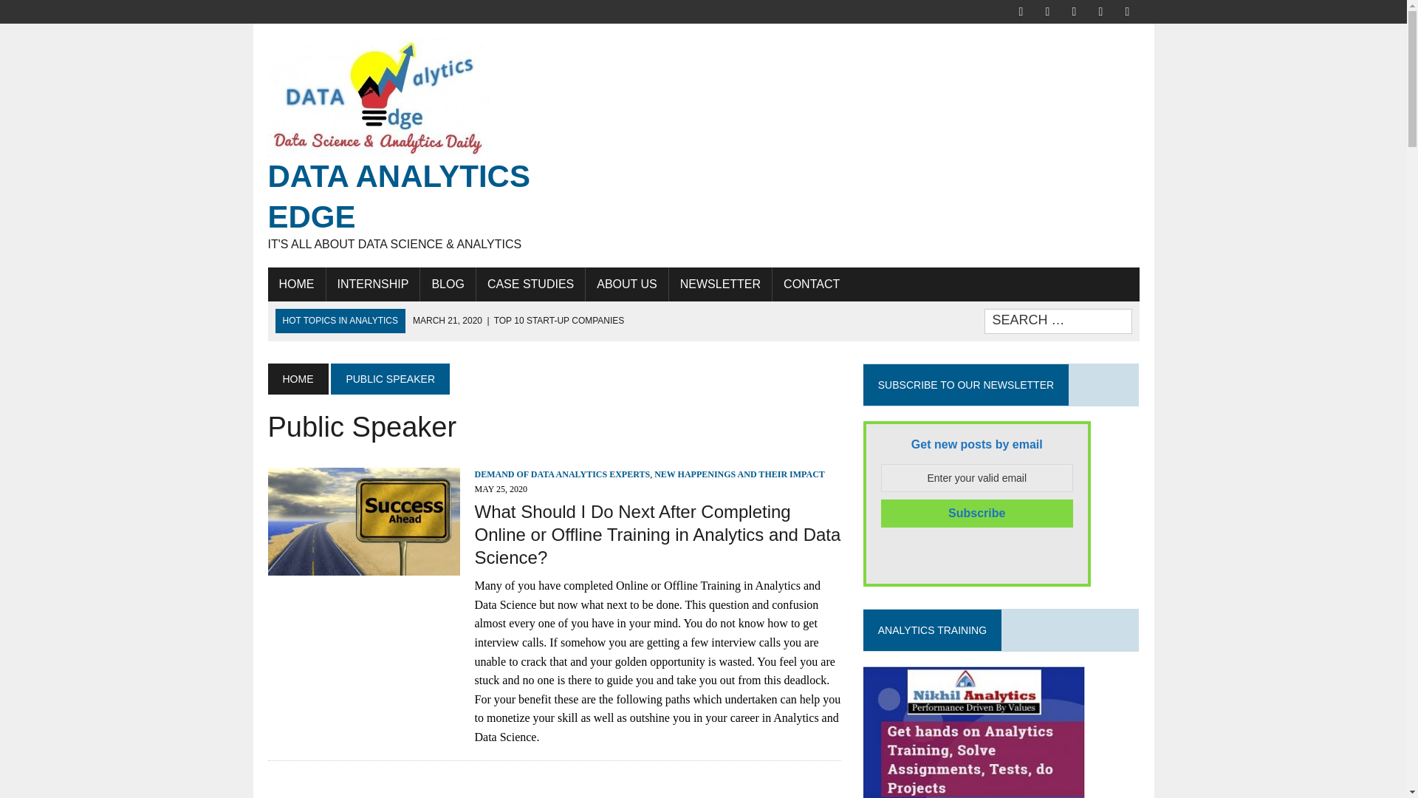 Image resolution: width=1418 pixels, height=798 pixels. What do you see at coordinates (405, 145) in the screenshot?
I see `Data Analytics Edge` at bounding box center [405, 145].